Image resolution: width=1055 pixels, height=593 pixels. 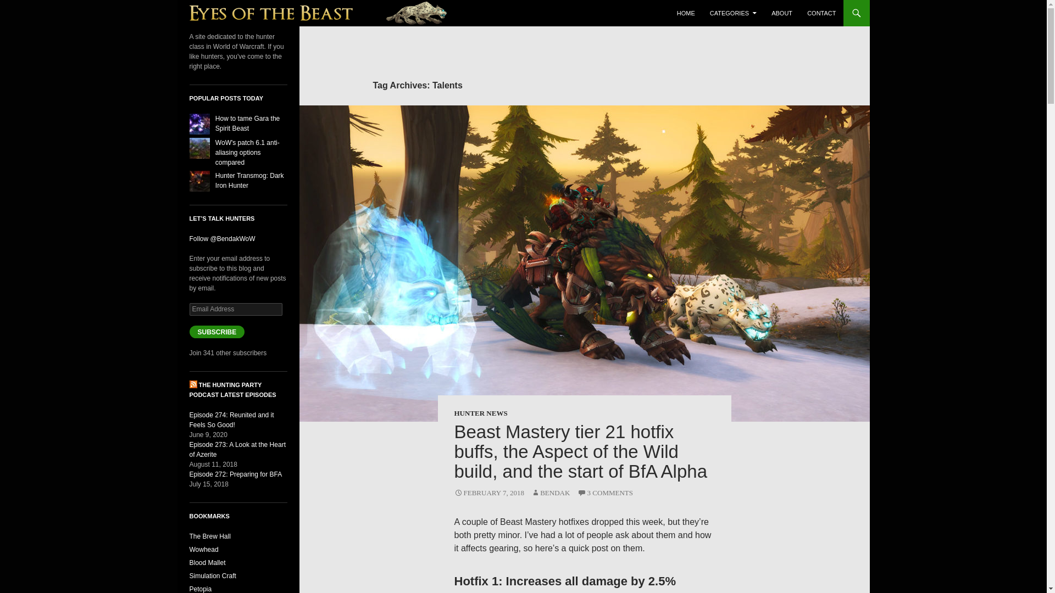 I want to click on HUNTER NEWS, so click(x=480, y=413).